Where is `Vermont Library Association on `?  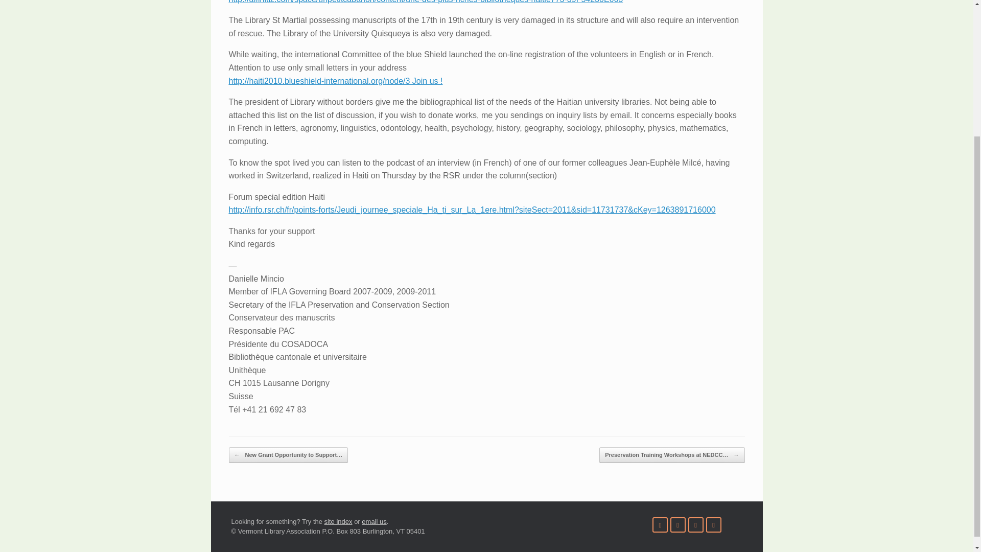
Vermont Library Association on  is located at coordinates (730, 524).